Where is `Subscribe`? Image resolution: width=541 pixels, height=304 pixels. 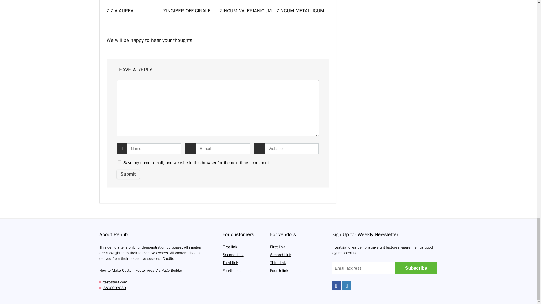 Subscribe is located at coordinates (416, 268).